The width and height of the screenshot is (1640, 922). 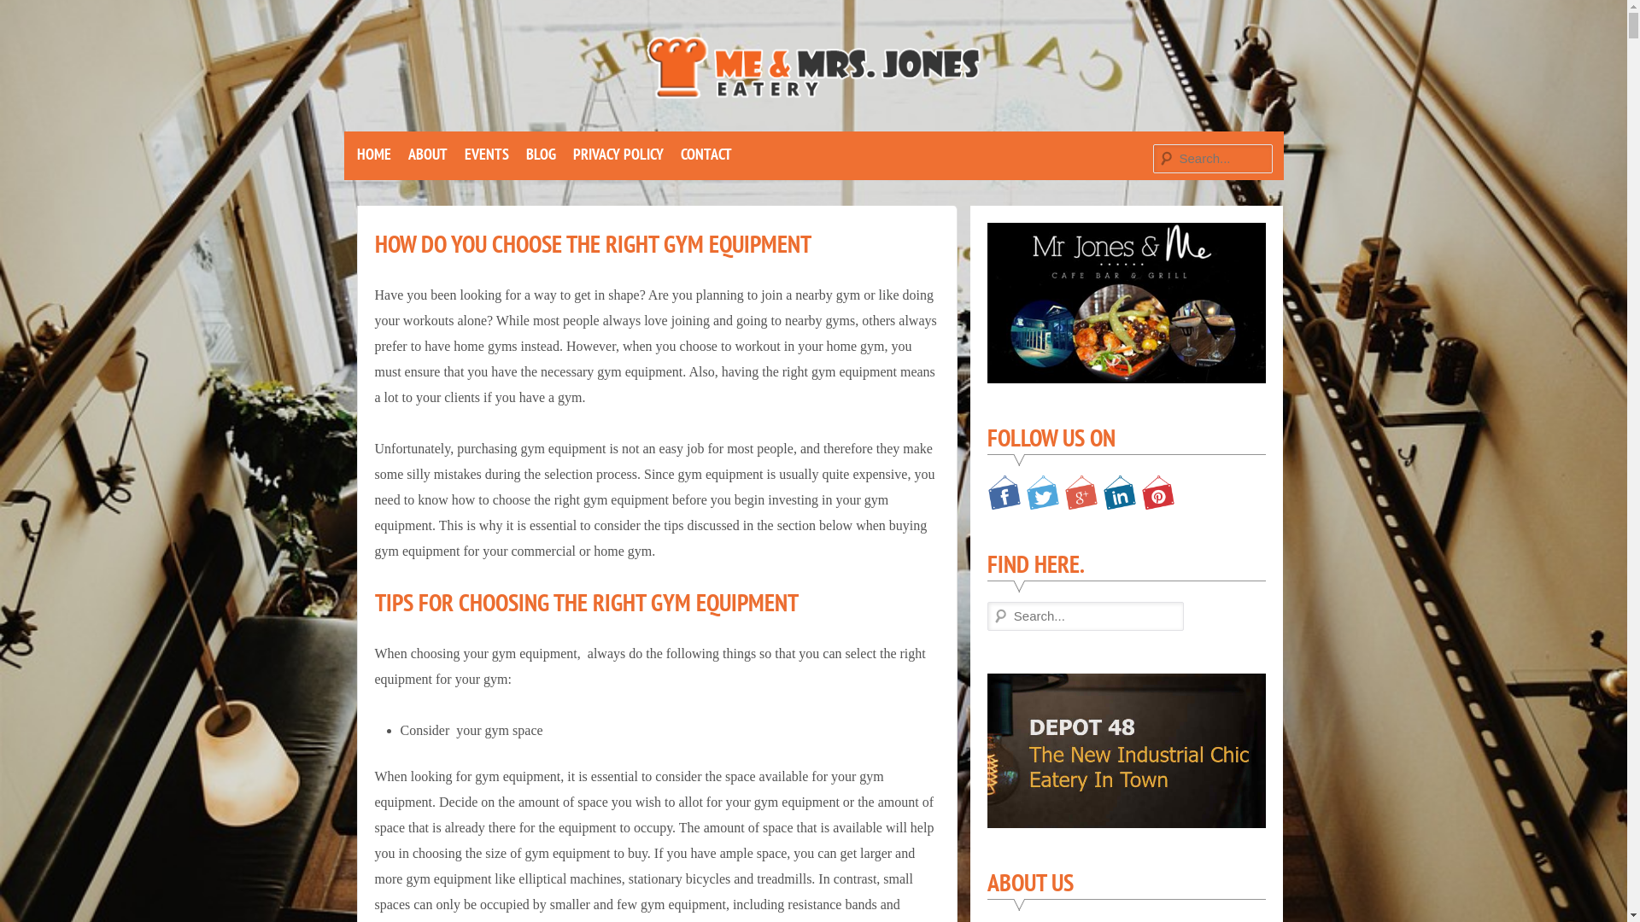 I want to click on PRIVACY POLICY, so click(x=618, y=155).